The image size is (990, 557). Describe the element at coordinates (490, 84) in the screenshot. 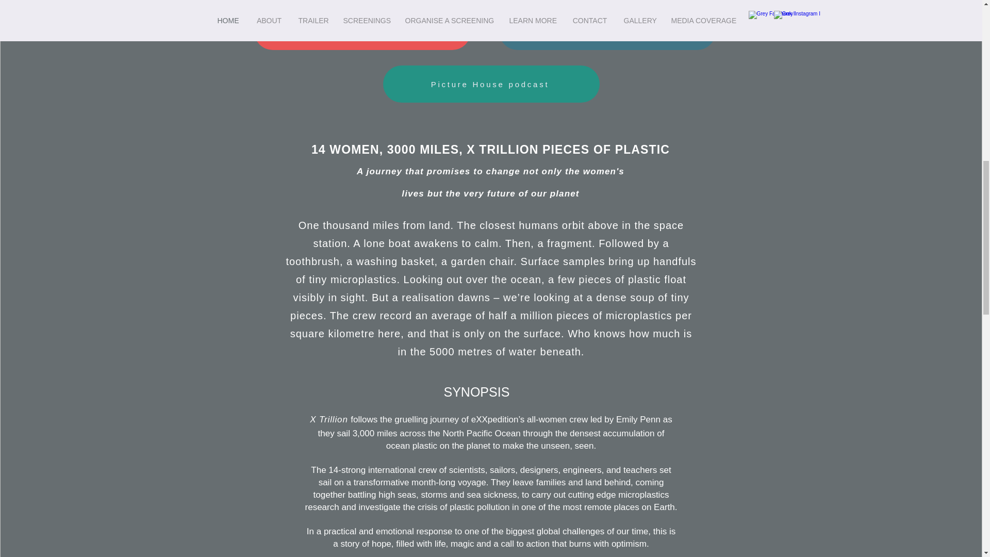

I see `Picture House podcast` at that location.